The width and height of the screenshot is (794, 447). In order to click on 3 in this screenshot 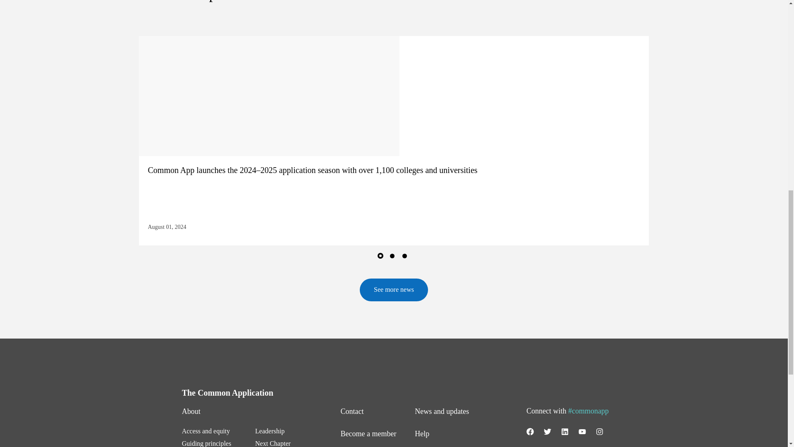, I will do `click(406, 257)`.